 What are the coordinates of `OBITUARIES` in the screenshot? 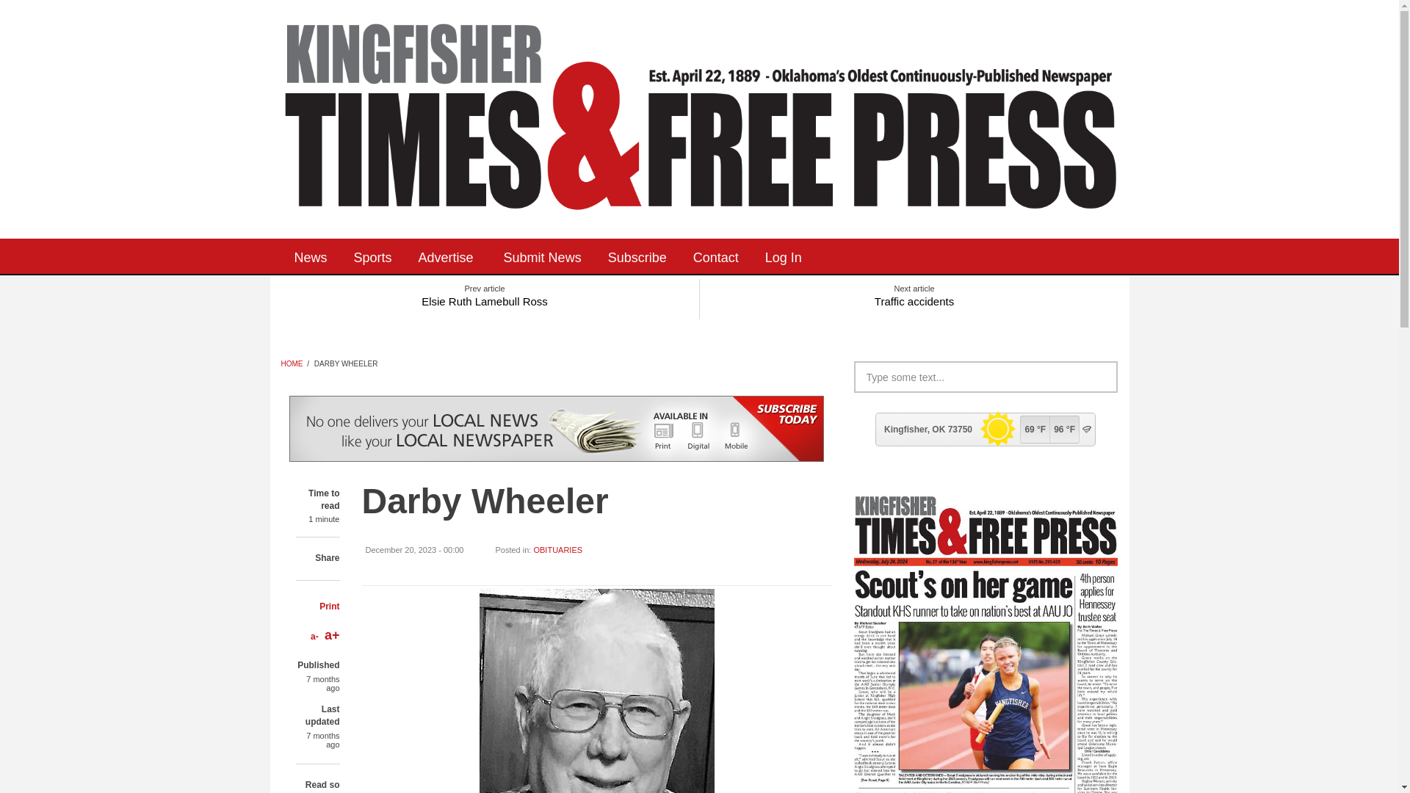 It's located at (557, 549).